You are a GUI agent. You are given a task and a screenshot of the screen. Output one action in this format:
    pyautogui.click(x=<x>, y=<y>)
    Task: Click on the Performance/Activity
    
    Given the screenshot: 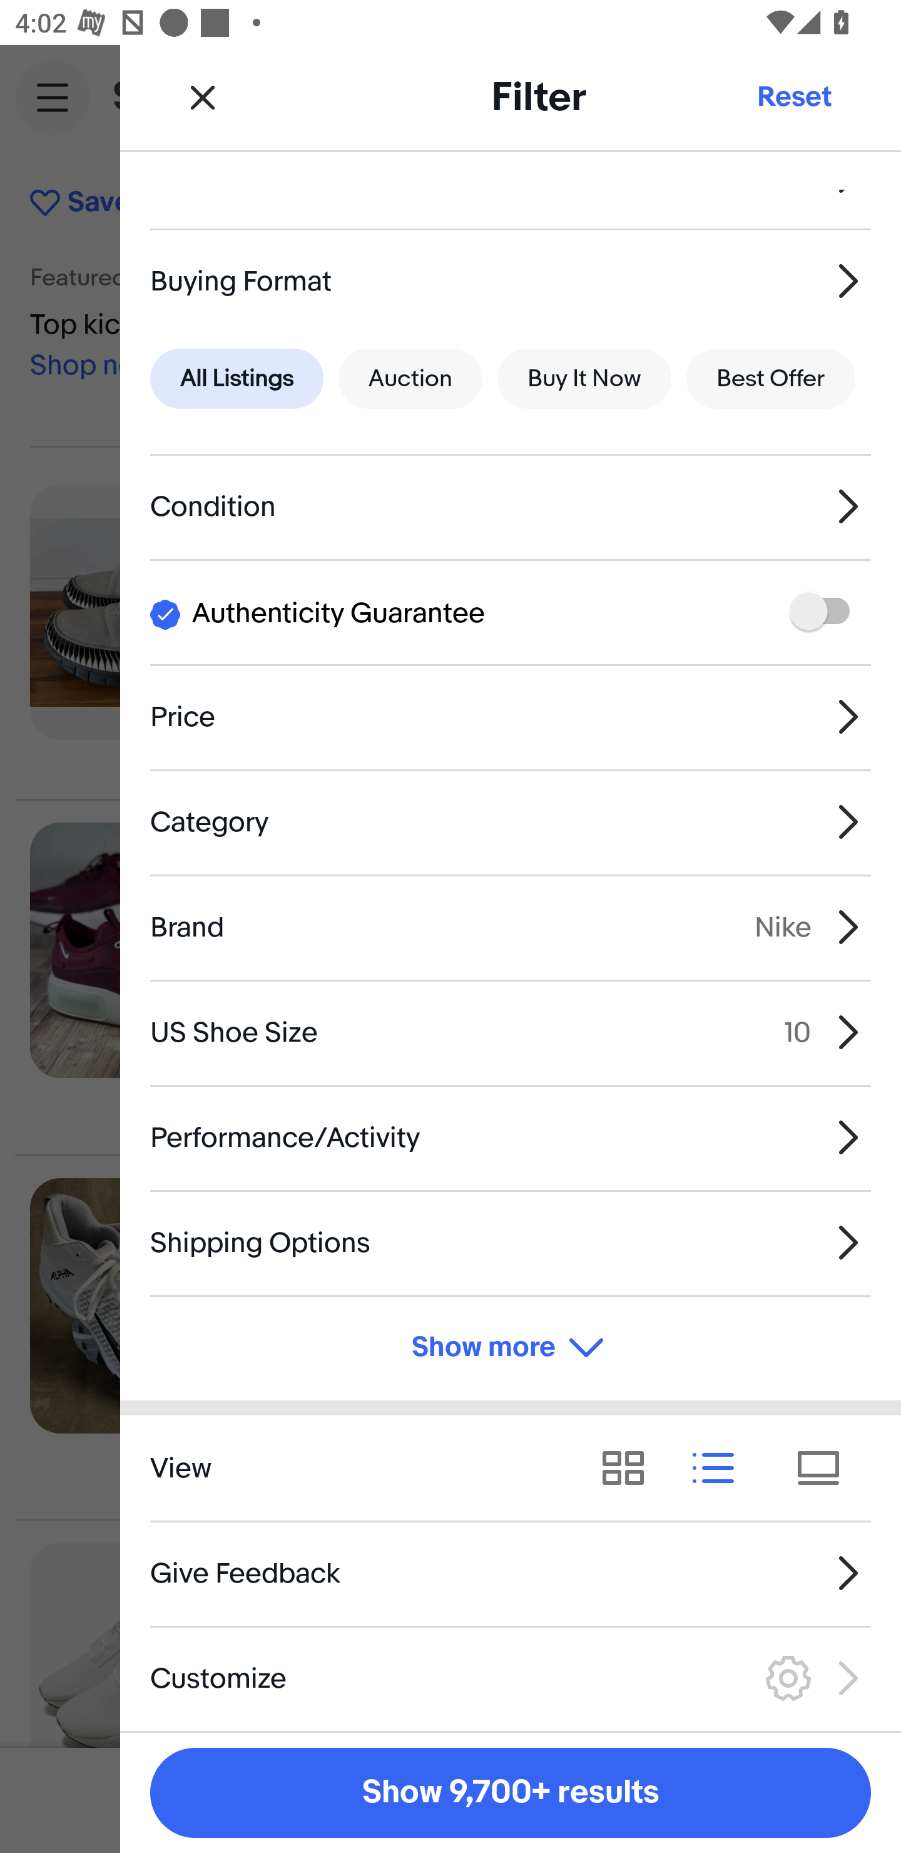 What is the action you would take?
    pyautogui.click(x=511, y=1137)
    